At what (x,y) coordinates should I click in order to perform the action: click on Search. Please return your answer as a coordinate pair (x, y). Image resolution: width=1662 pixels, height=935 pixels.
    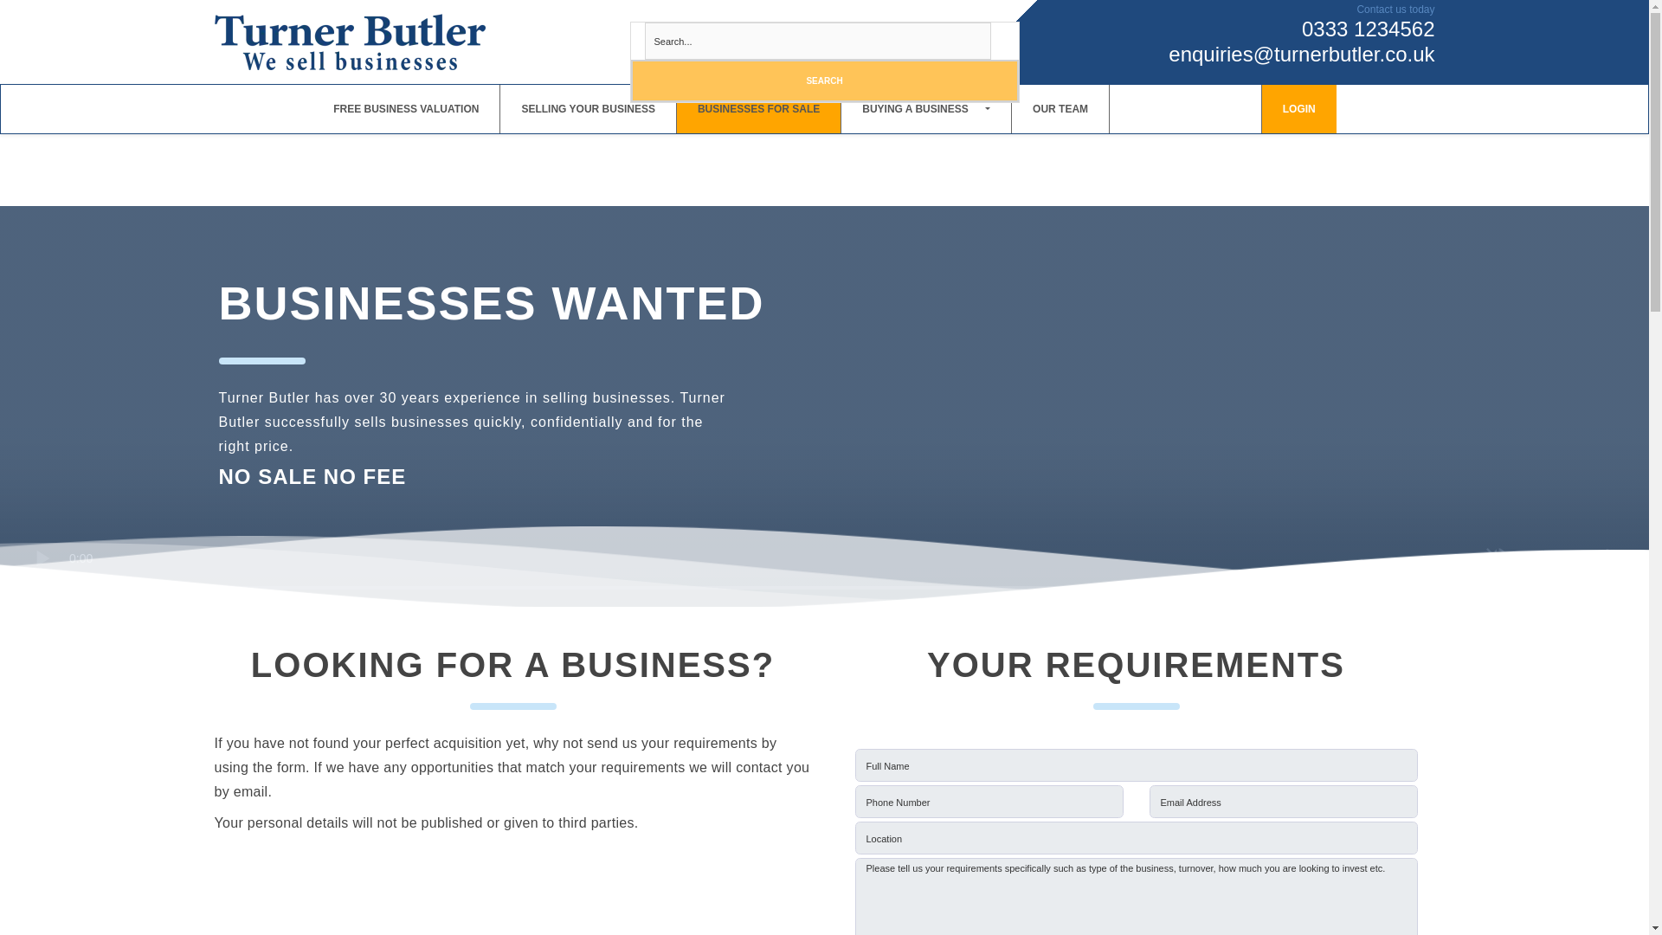
    Looking at the image, I should click on (823, 81).